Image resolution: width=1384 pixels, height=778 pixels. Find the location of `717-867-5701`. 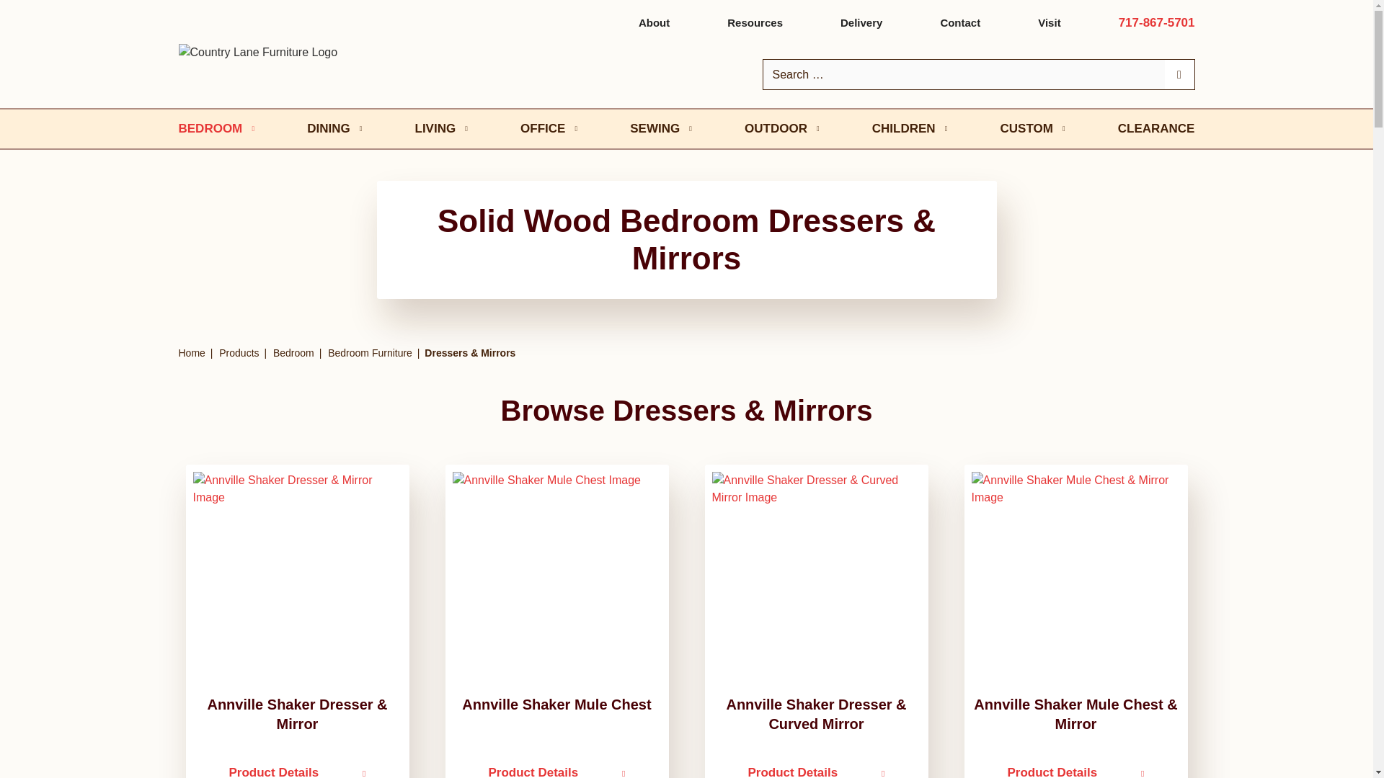

717-867-5701 is located at coordinates (1156, 22).